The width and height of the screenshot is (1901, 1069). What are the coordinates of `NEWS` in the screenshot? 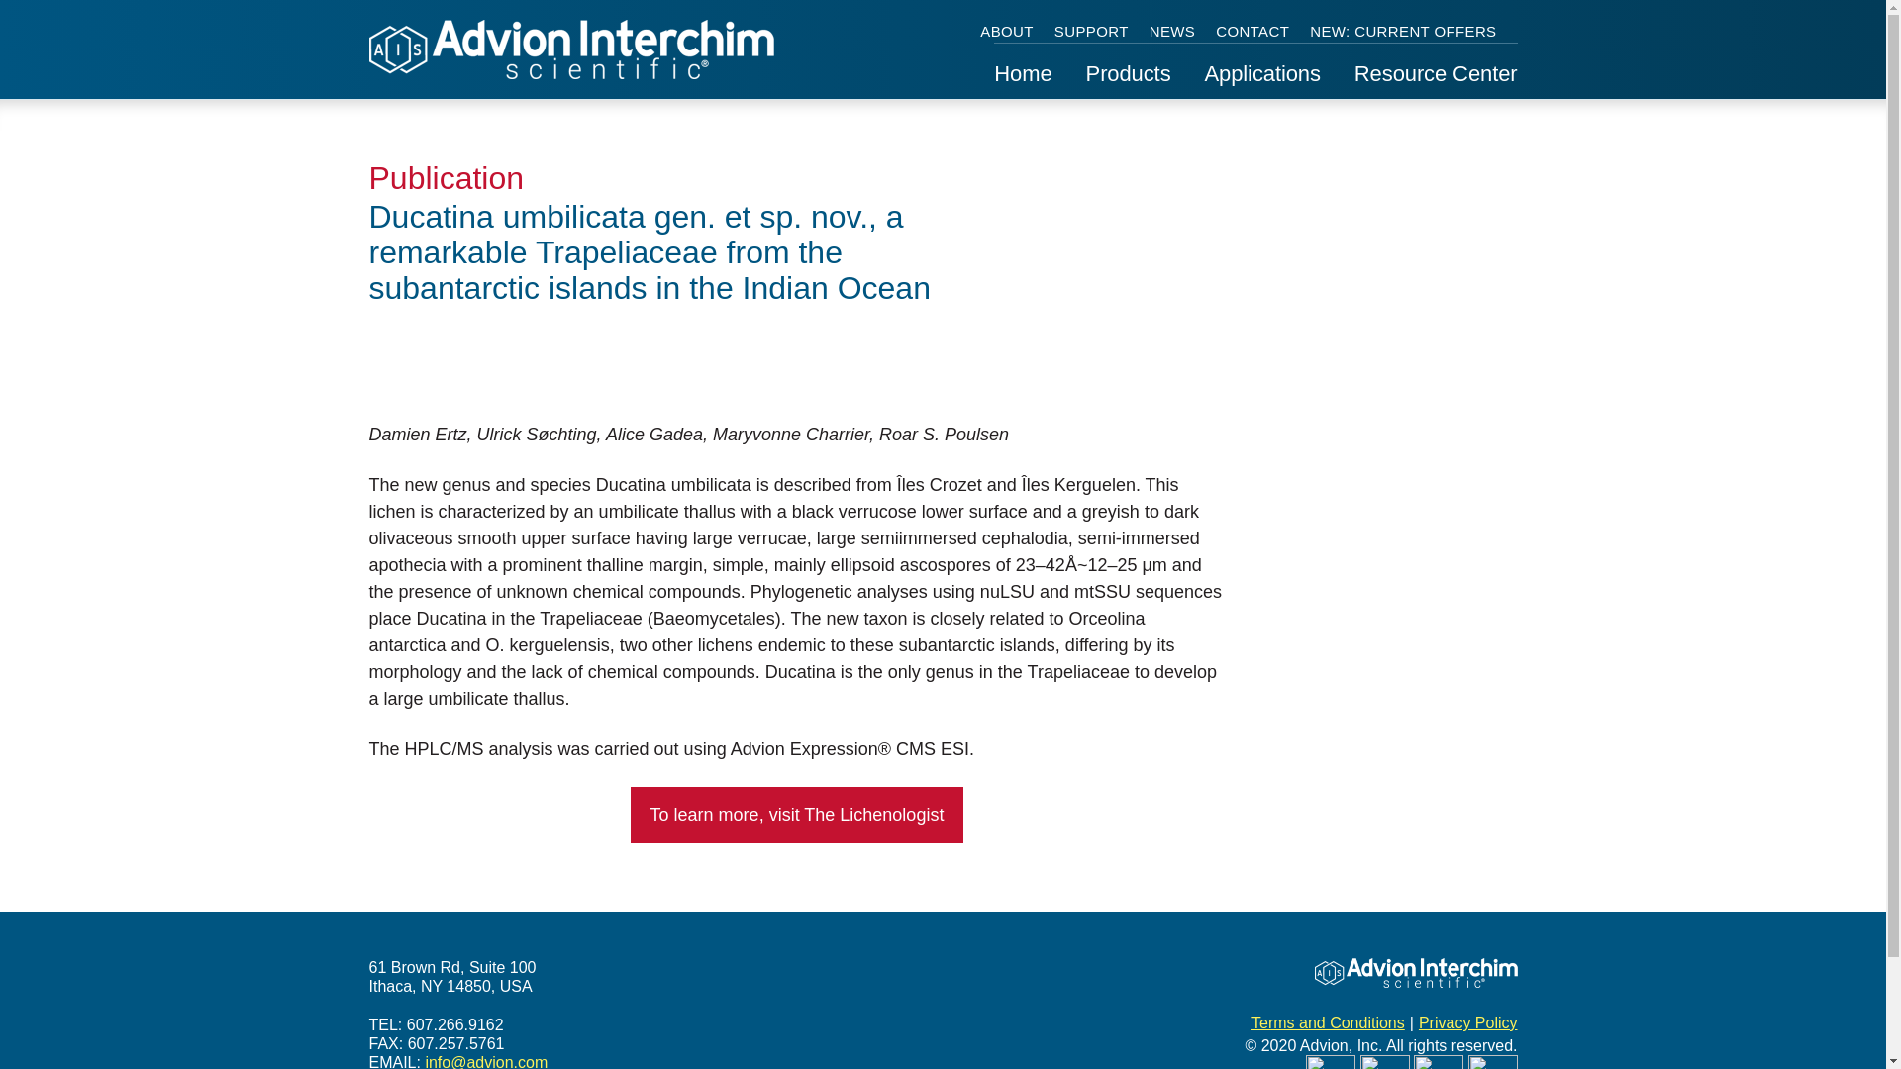 It's located at (1172, 32).